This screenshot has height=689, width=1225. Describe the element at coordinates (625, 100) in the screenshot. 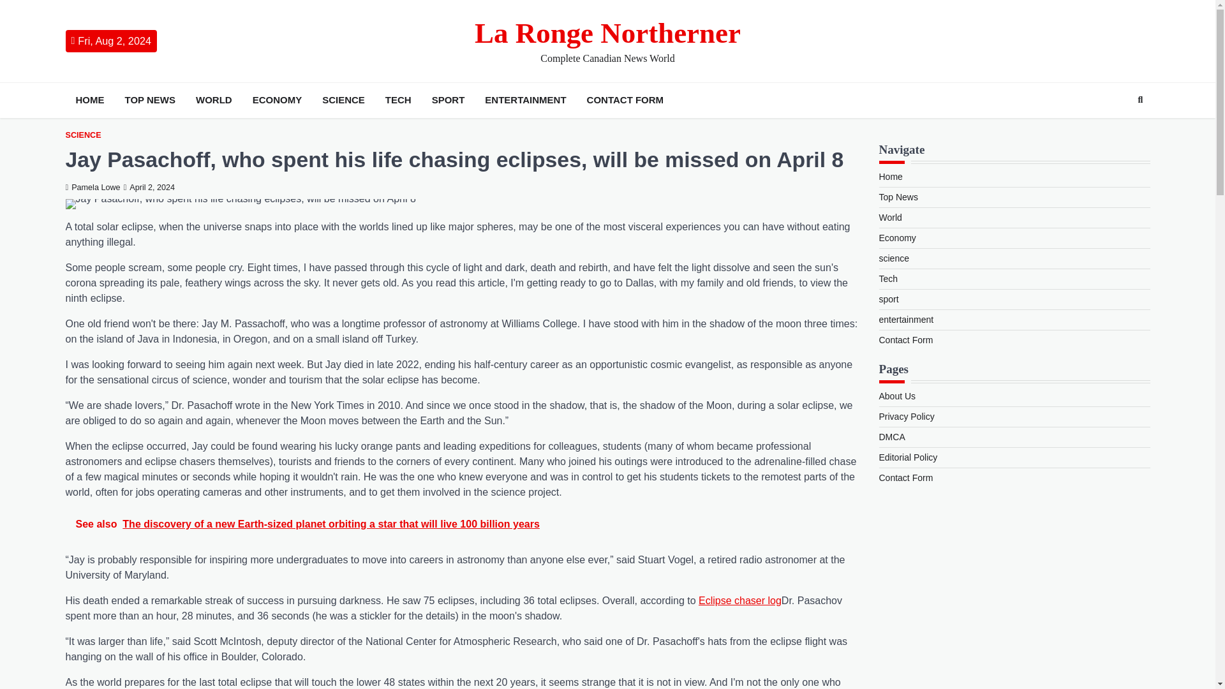

I see `CONTACT FORM` at that location.